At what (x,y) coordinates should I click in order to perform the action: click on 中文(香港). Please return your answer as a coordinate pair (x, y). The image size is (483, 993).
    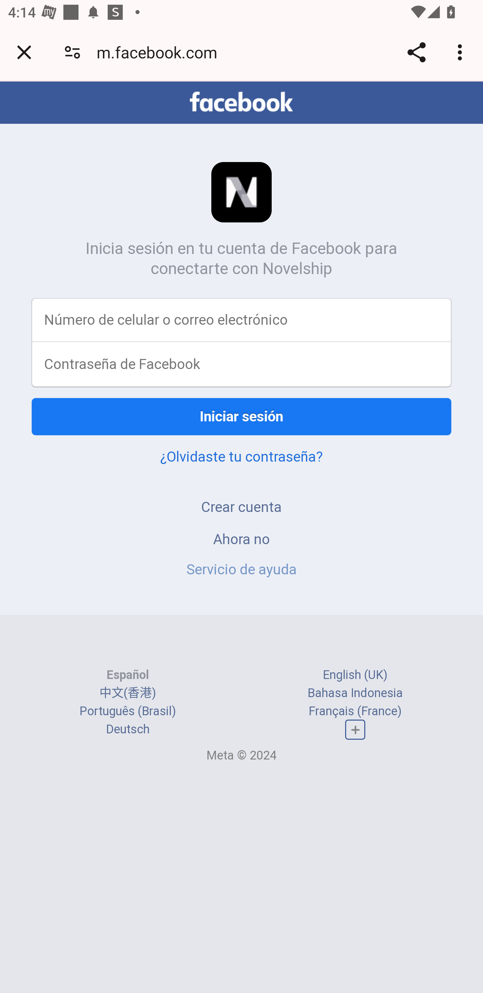
    Looking at the image, I should click on (127, 692).